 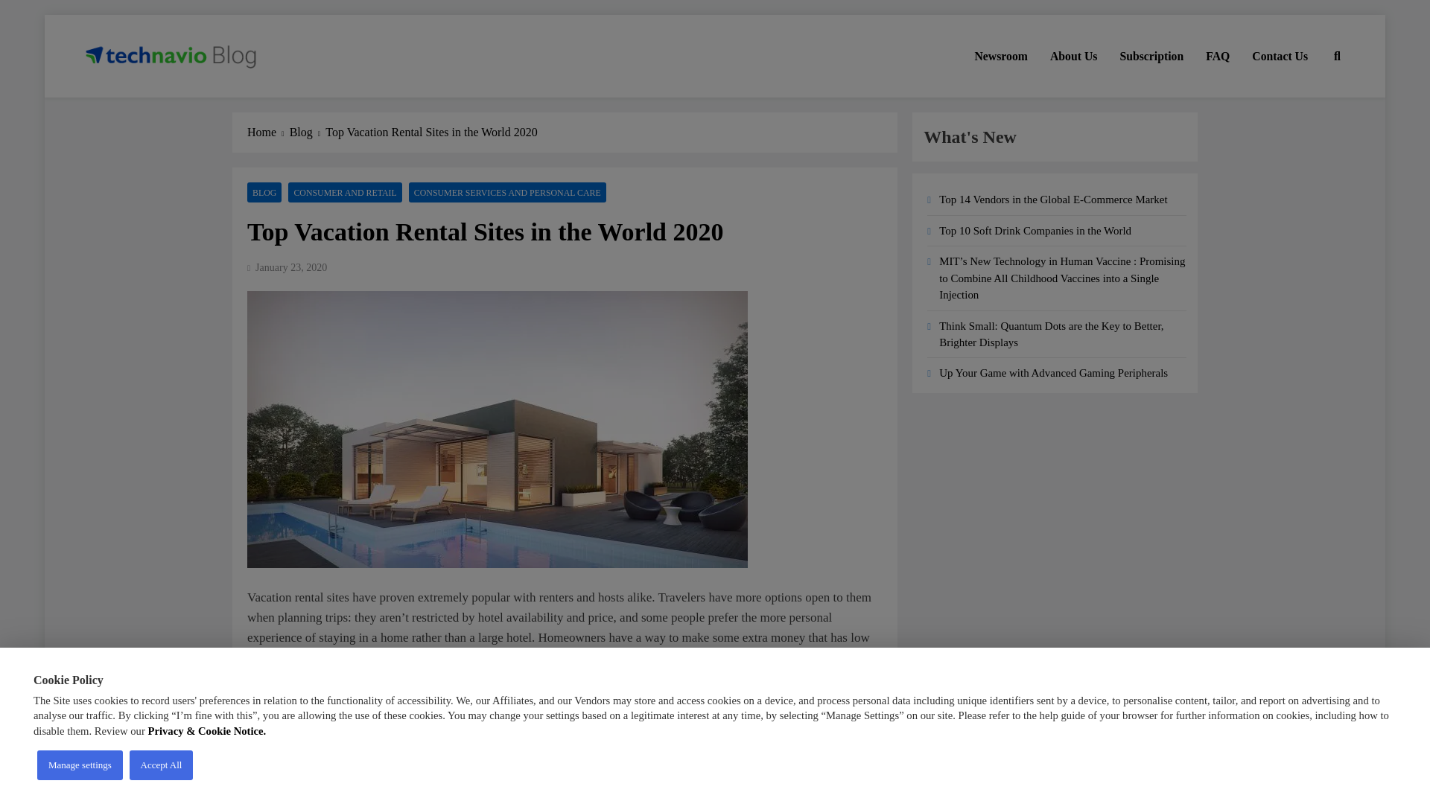 What do you see at coordinates (1280, 56) in the screenshot?
I see `Contact Us` at bounding box center [1280, 56].